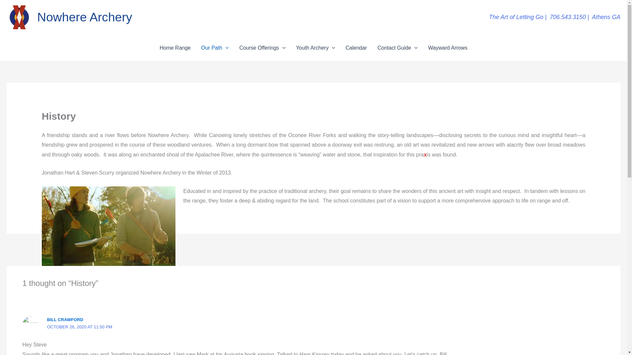 The height and width of the screenshot is (355, 632). I want to click on Nowhere Archery, so click(85, 17).